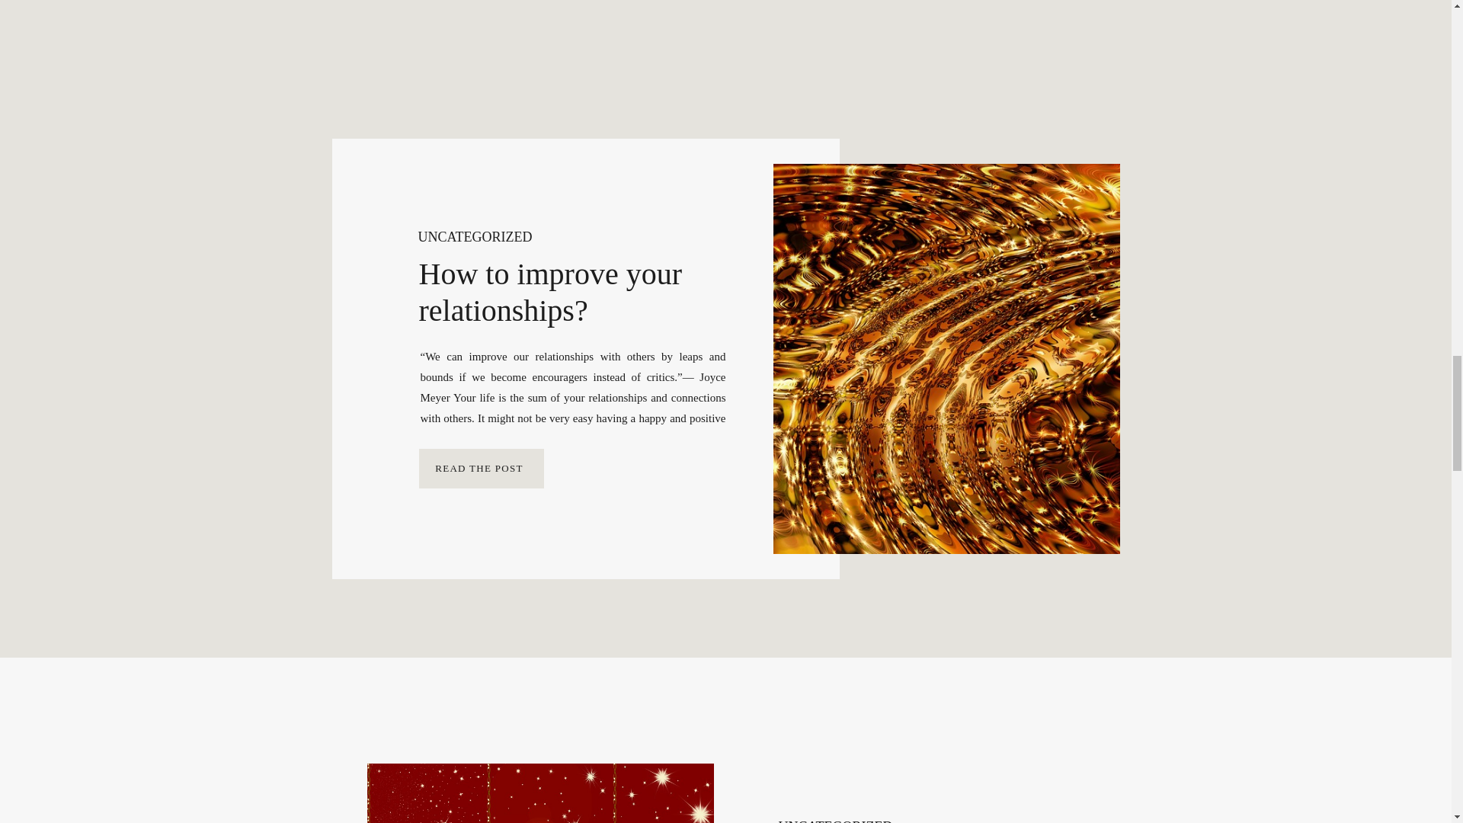 This screenshot has height=823, width=1463. I want to click on UNCATEGORIZED, so click(474, 236).